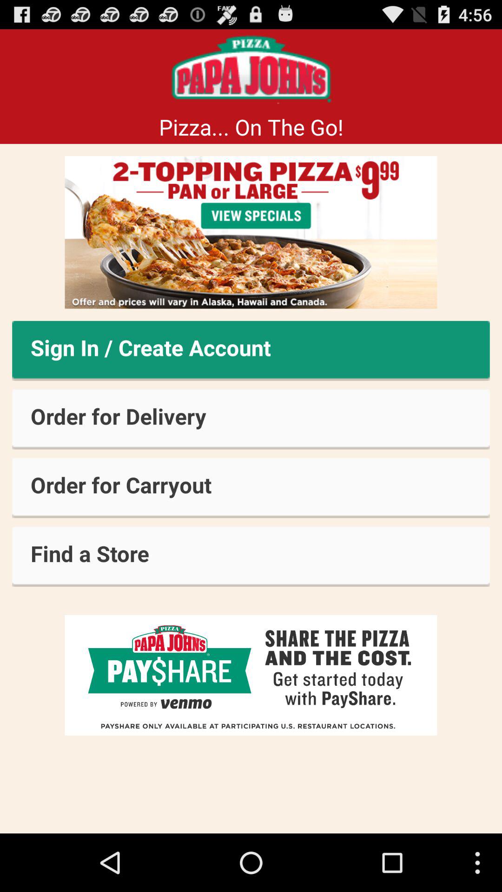 This screenshot has width=502, height=892. I want to click on turn on button below order for carryout item, so click(251, 557).